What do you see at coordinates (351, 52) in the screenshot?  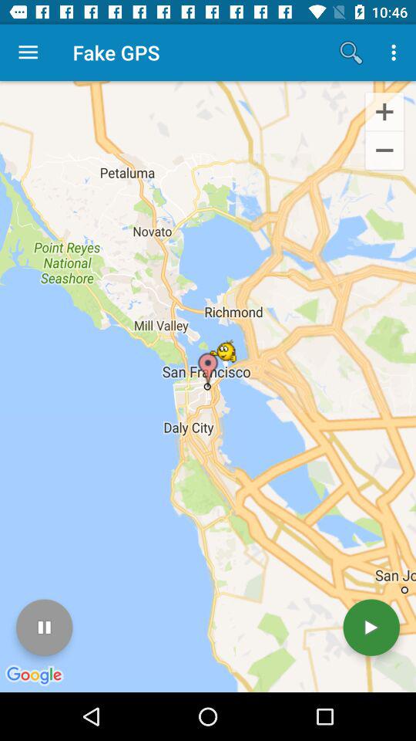 I see `open the icon to the right of fake gps icon` at bounding box center [351, 52].